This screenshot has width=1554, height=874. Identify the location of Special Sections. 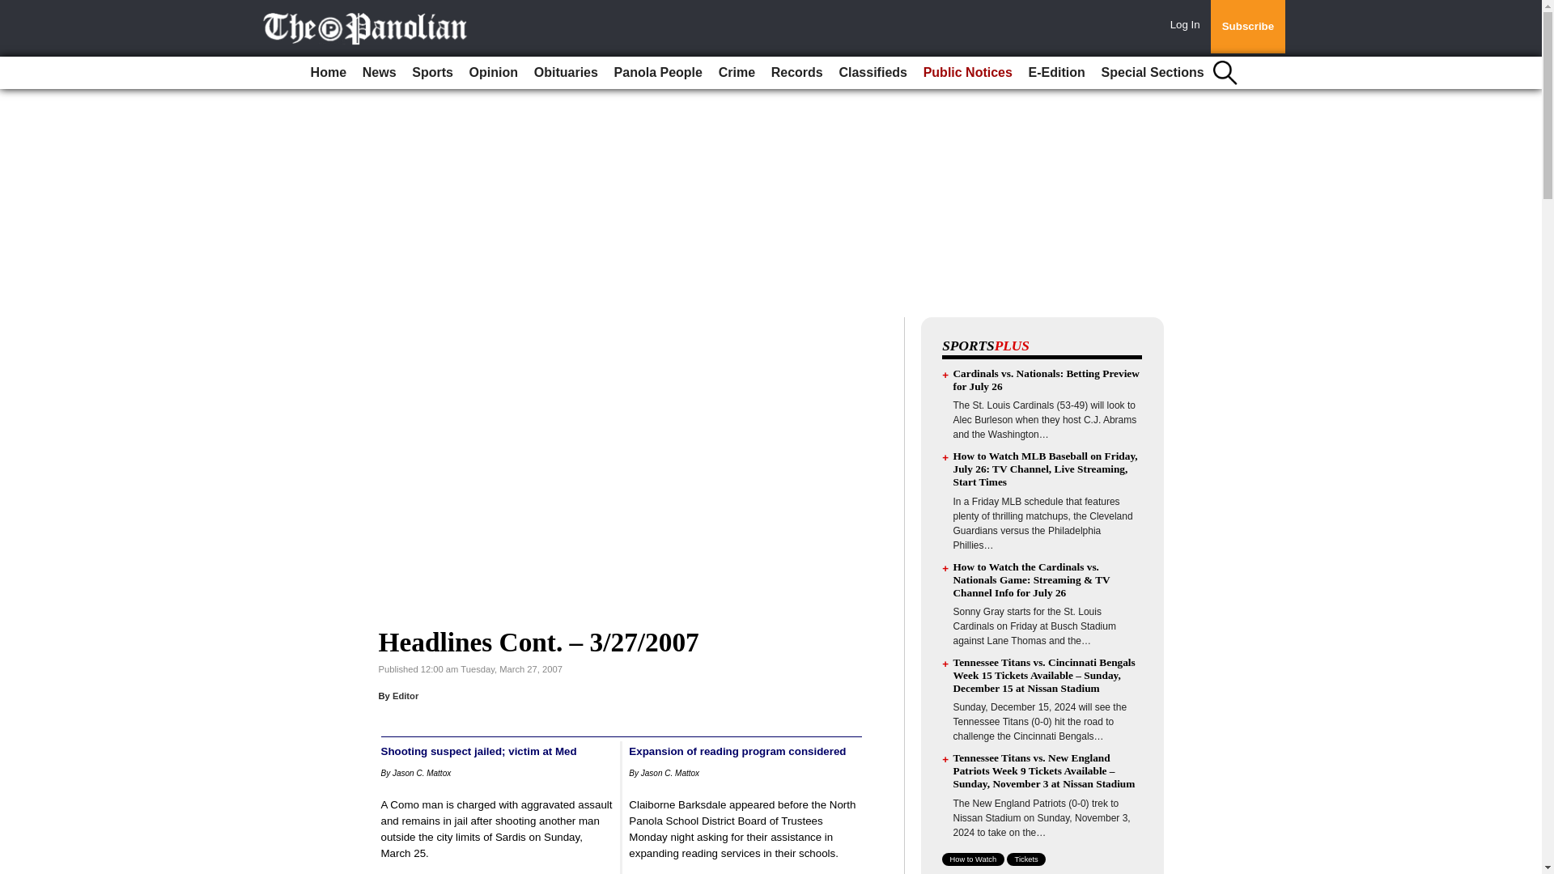
(1153, 73).